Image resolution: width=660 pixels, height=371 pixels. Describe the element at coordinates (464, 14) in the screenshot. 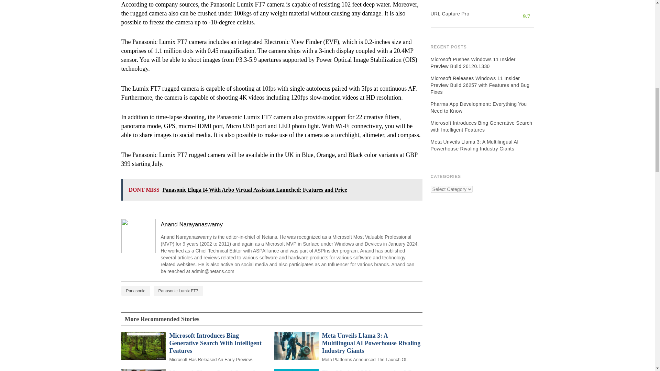

I see `URL Capture Pro` at that location.